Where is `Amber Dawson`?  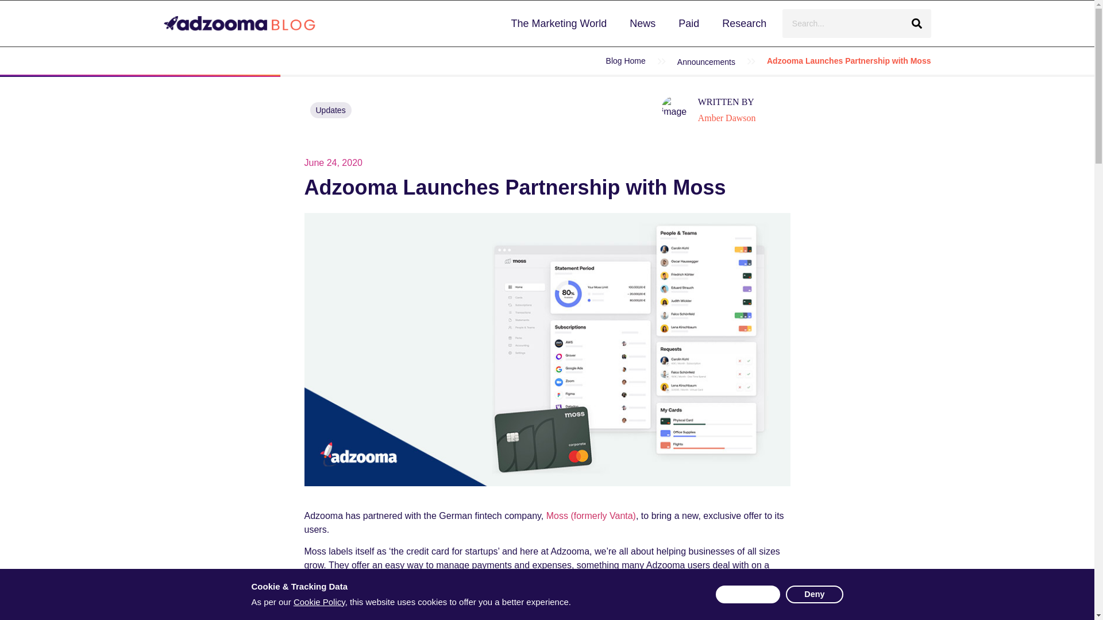
Amber Dawson is located at coordinates (728, 117).